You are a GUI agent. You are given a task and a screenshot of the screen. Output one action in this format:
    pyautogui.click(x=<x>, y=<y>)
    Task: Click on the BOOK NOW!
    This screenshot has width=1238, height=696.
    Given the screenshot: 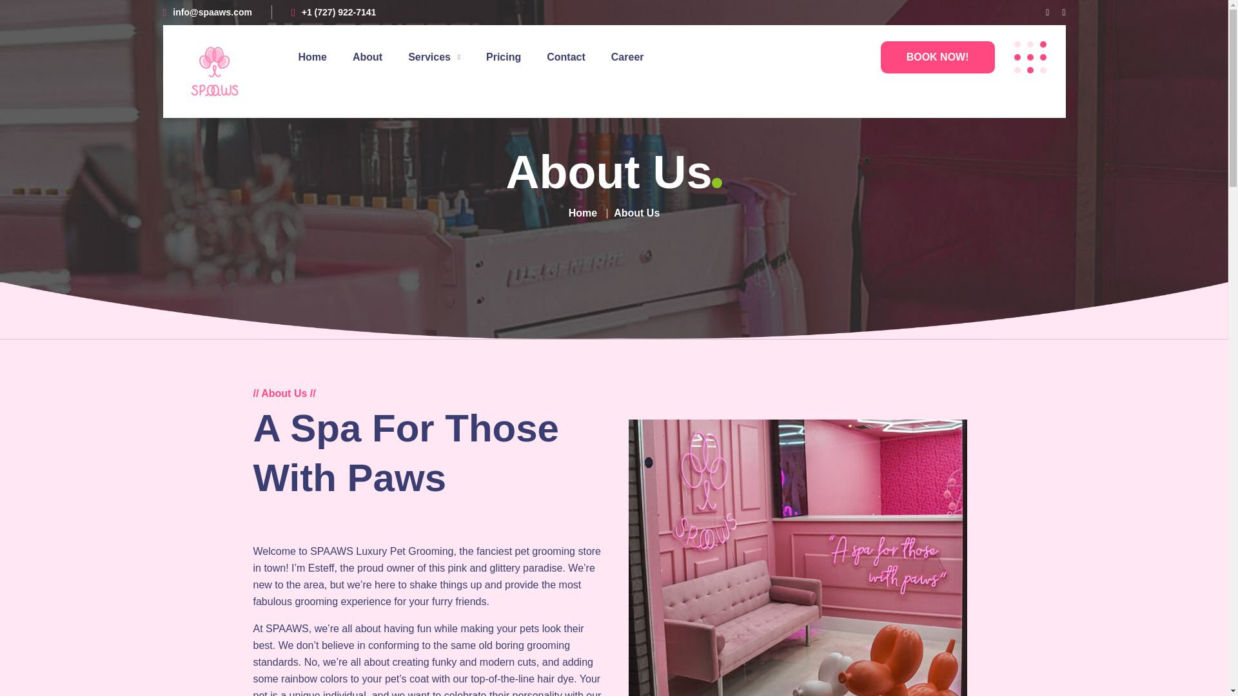 What is the action you would take?
    pyautogui.click(x=938, y=57)
    